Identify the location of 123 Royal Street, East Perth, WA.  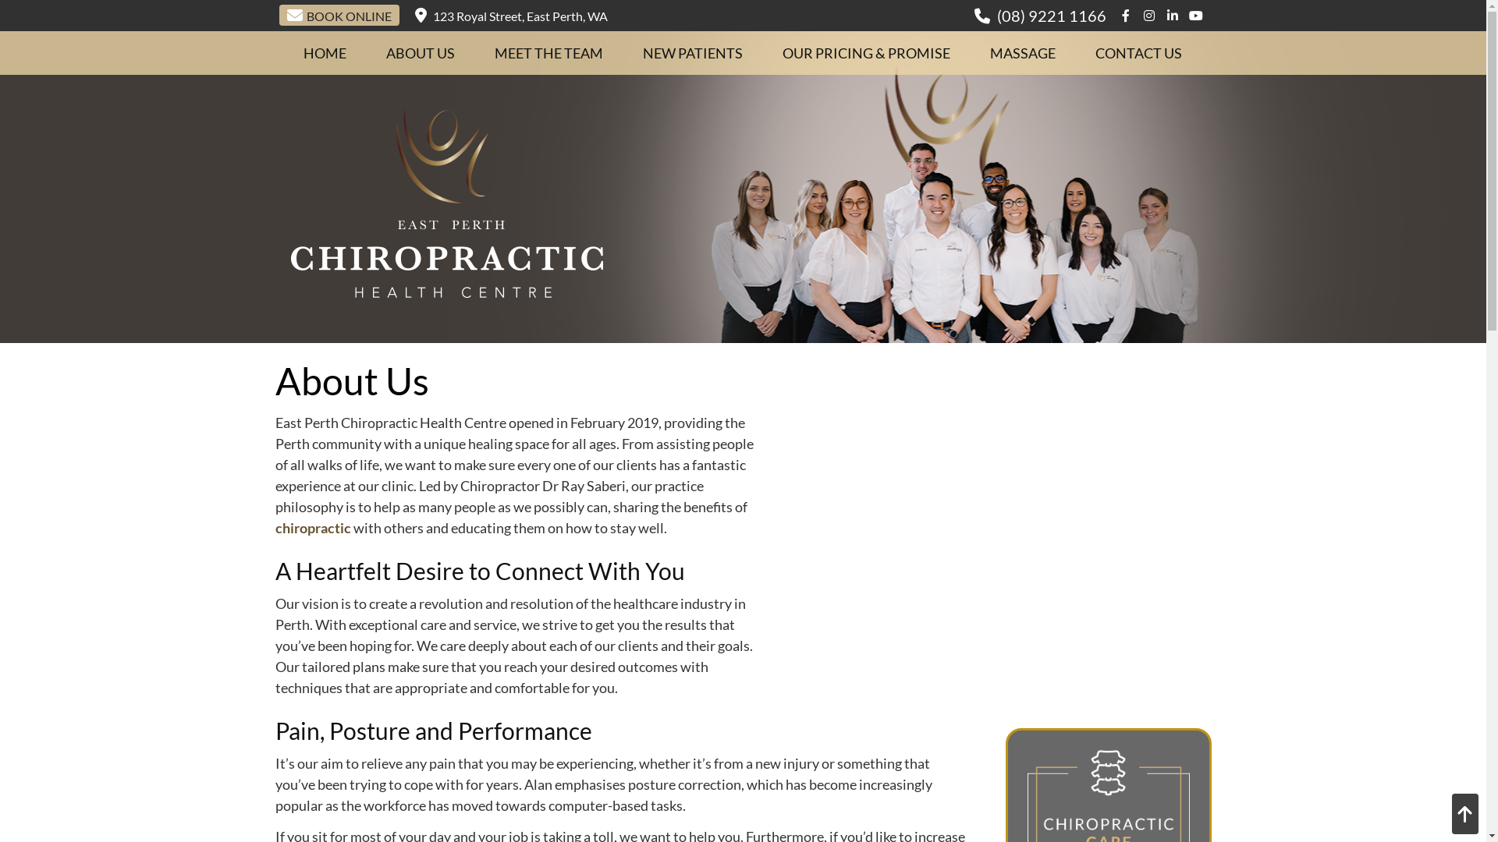
(512, 12).